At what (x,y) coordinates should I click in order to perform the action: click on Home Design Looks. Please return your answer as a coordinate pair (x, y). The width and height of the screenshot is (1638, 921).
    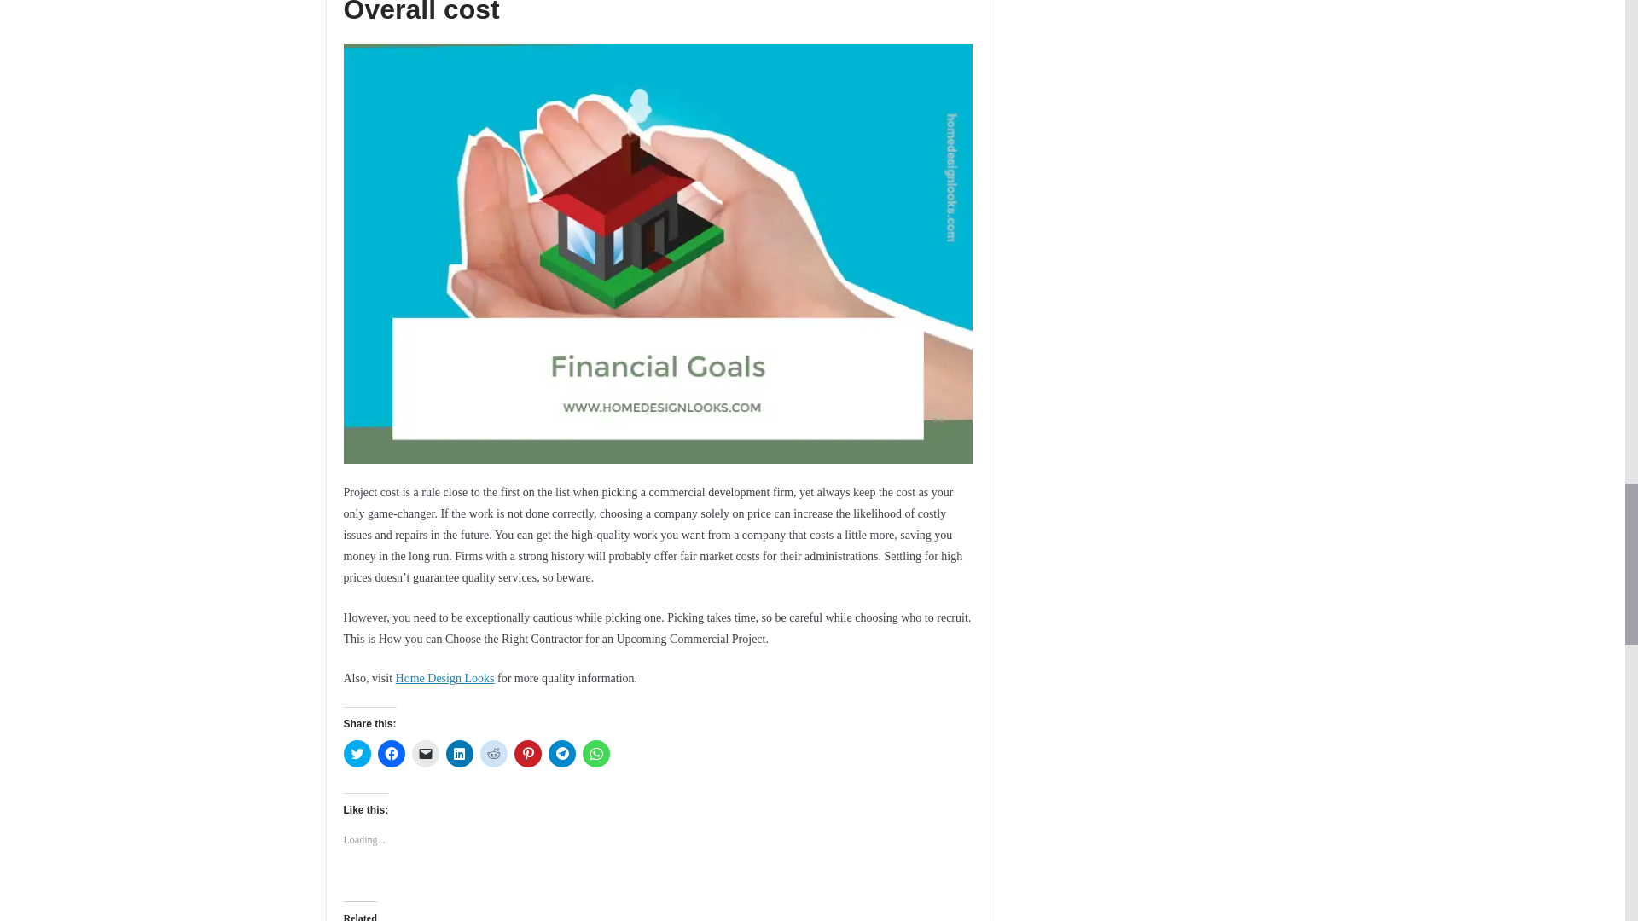
    Looking at the image, I should click on (445, 679).